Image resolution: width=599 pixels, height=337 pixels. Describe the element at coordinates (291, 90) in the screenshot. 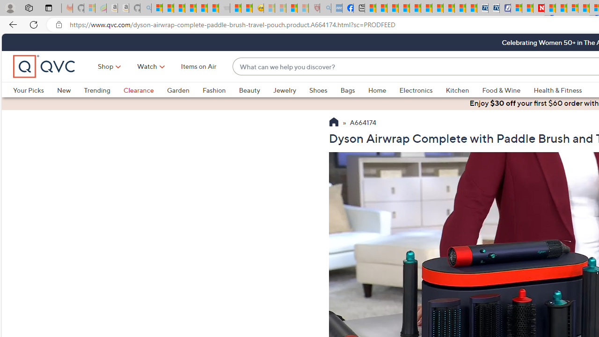

I see `Jewelry` at that location.